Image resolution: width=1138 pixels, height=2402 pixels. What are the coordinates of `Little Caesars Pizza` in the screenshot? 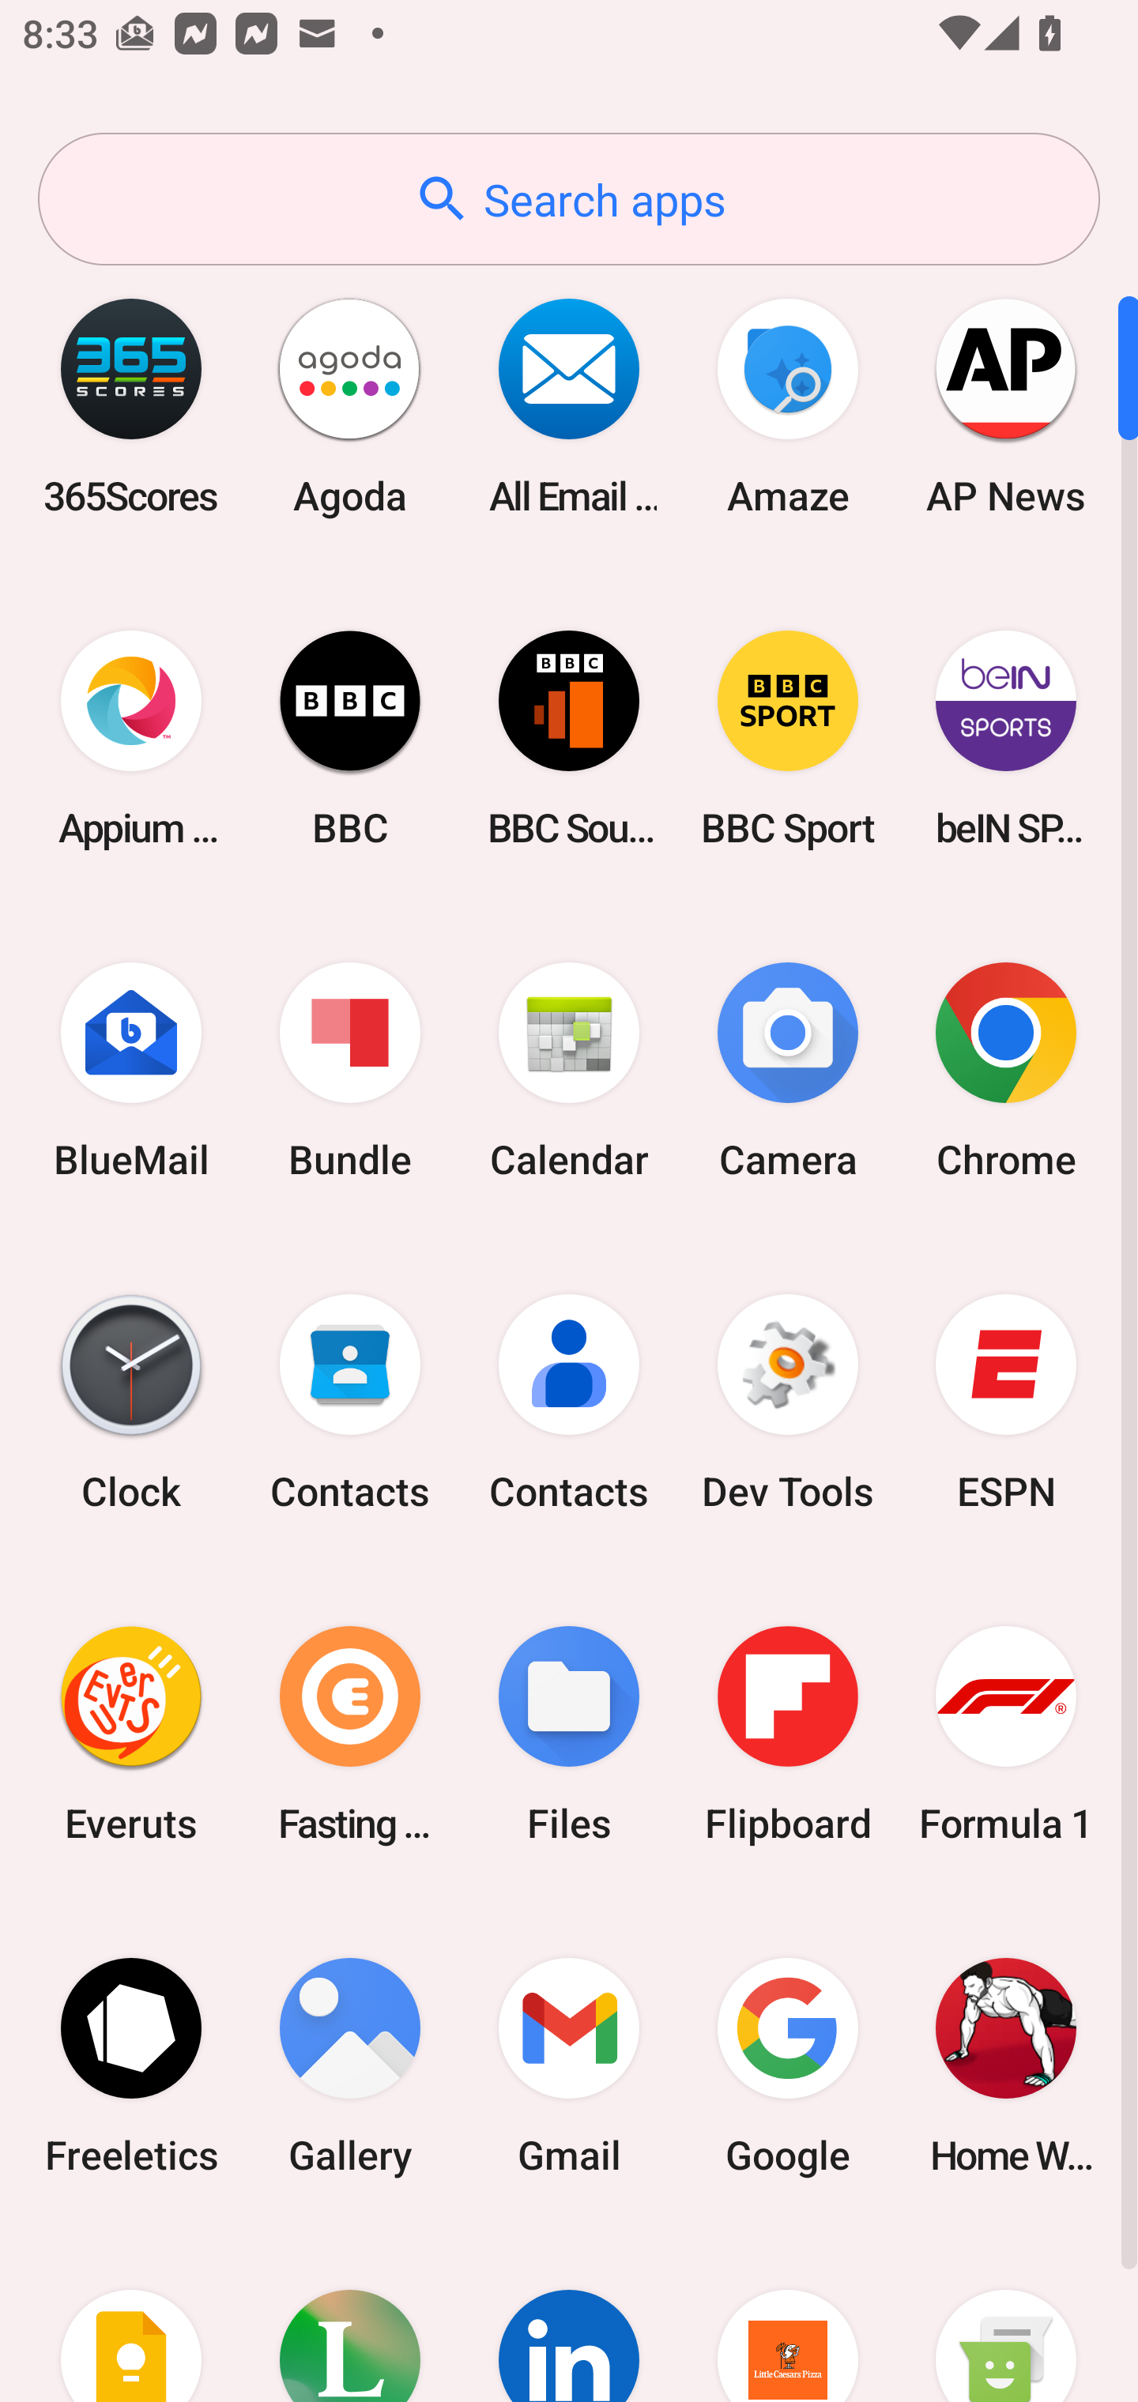 It's located at (787, 2317).